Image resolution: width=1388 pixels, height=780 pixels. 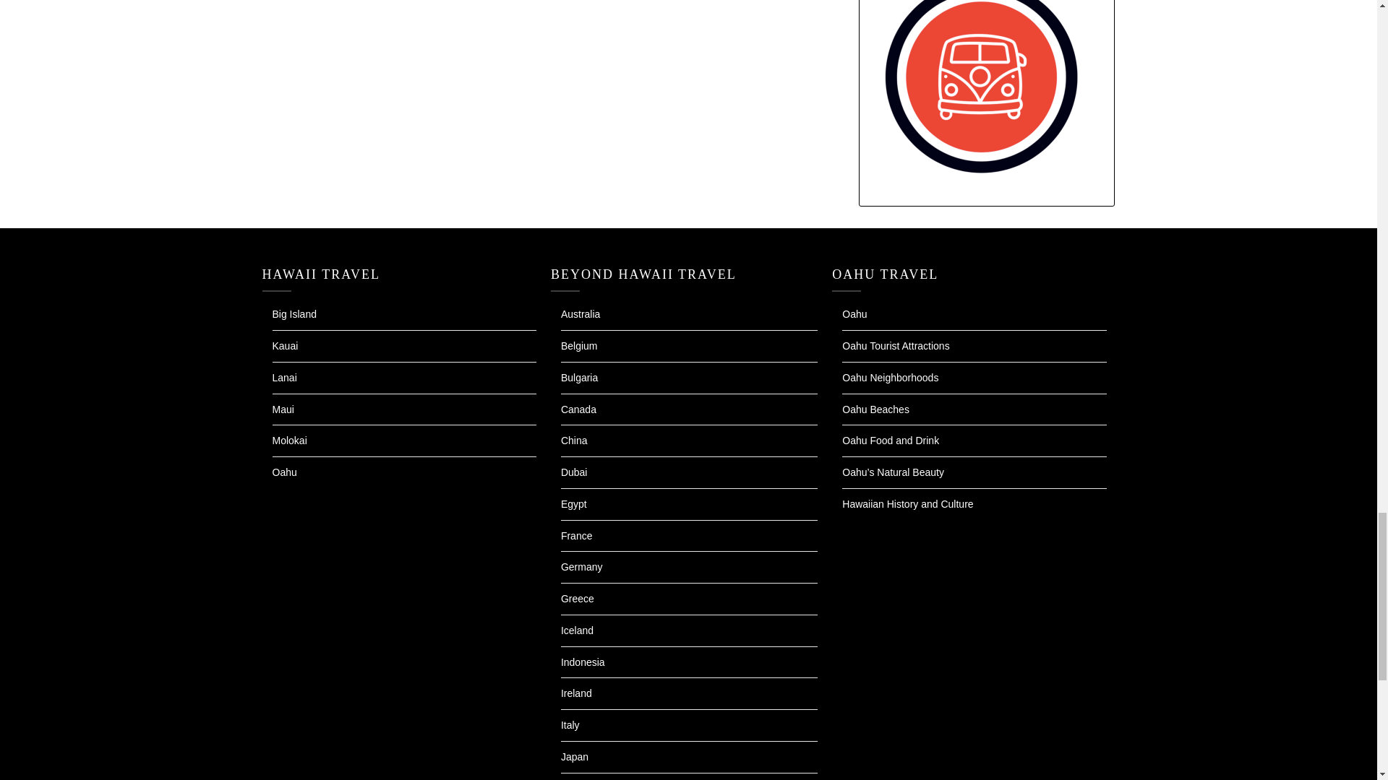 What do you see at coordinates (284, 378) in the screenshot?
I see `Lanai` at bounding box center [284, 378].